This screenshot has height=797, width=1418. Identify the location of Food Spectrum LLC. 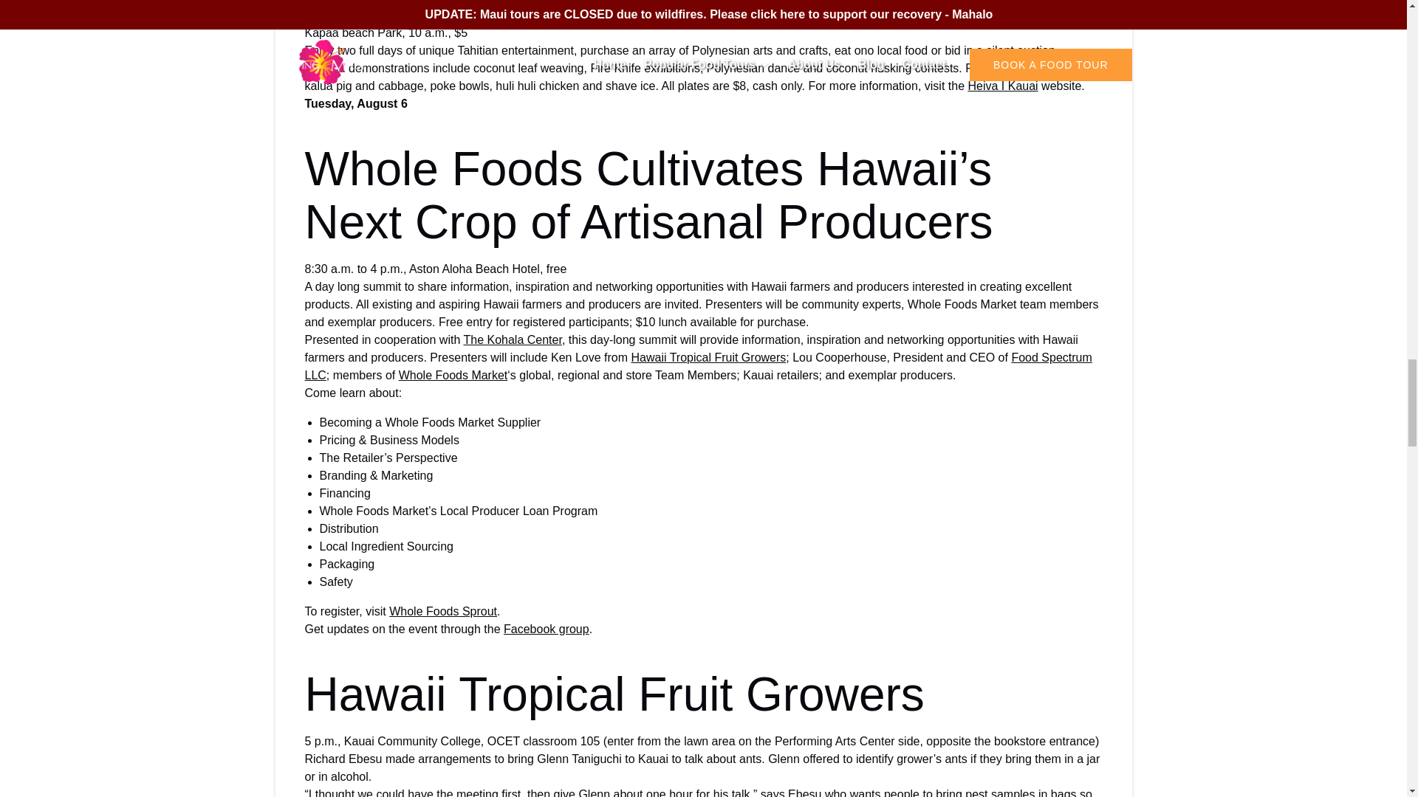
(698, 366).